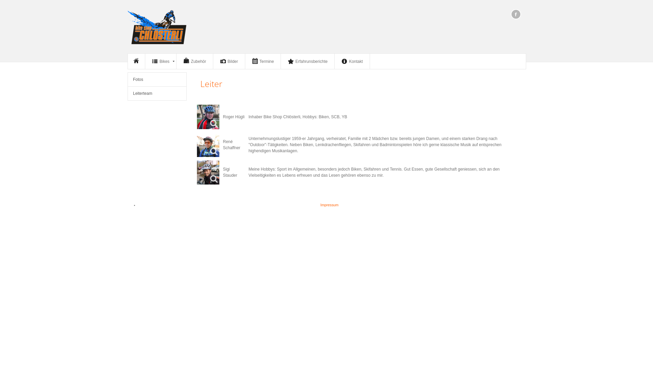 The height and width of the screenshot is (367, 653). What do you see at coordinates (263, 61) in the screenshot?
I see `Termine` at bounding box center [263, 61].